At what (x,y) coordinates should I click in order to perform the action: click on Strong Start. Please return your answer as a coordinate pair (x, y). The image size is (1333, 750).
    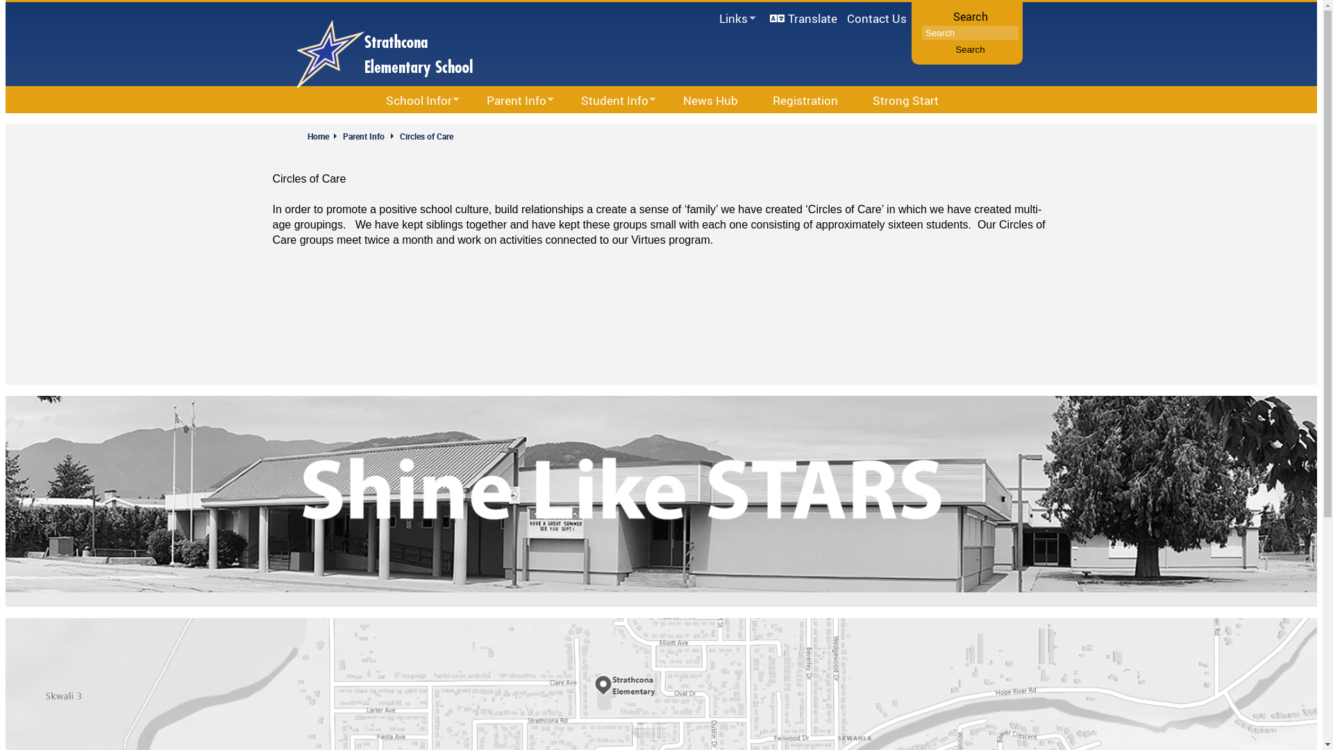
    Looking at the image, I should click on (904, 100).